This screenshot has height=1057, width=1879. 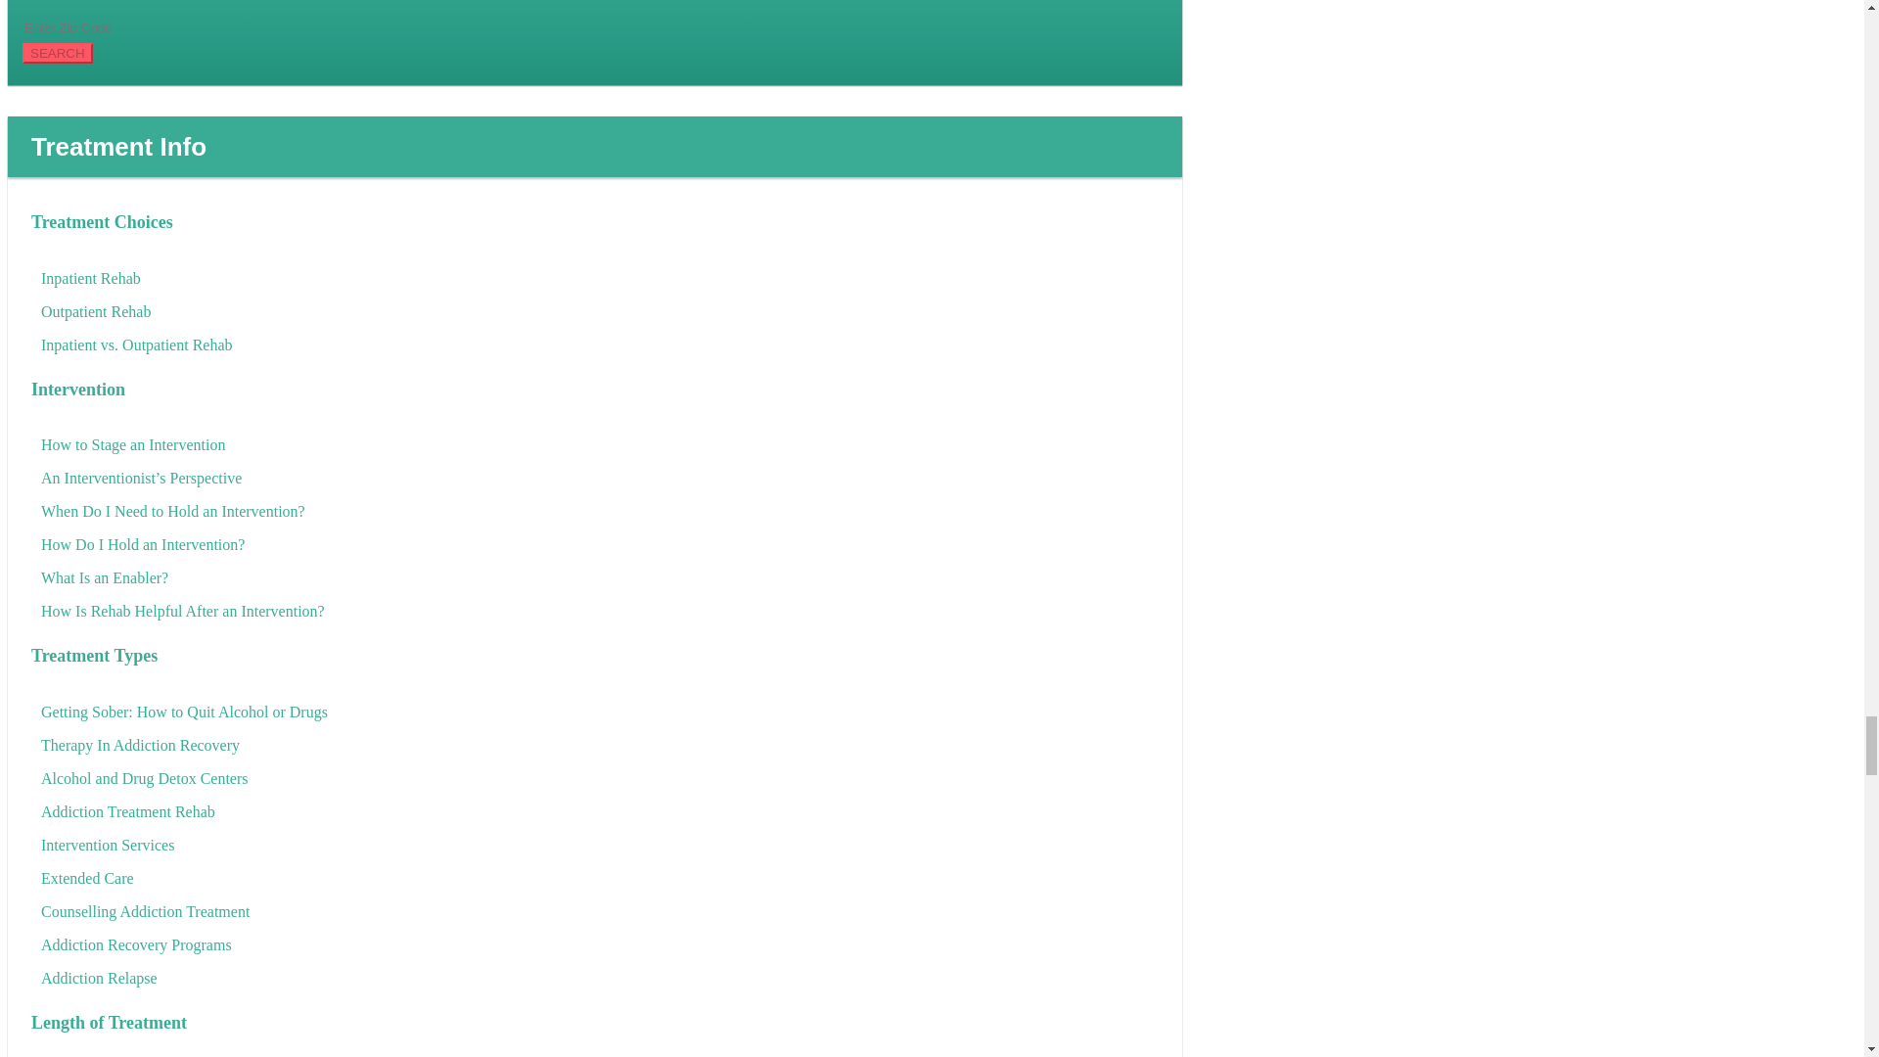 I want to click on How Is Rehab Helpful After an Intervention?, so click(x=600, y=612).